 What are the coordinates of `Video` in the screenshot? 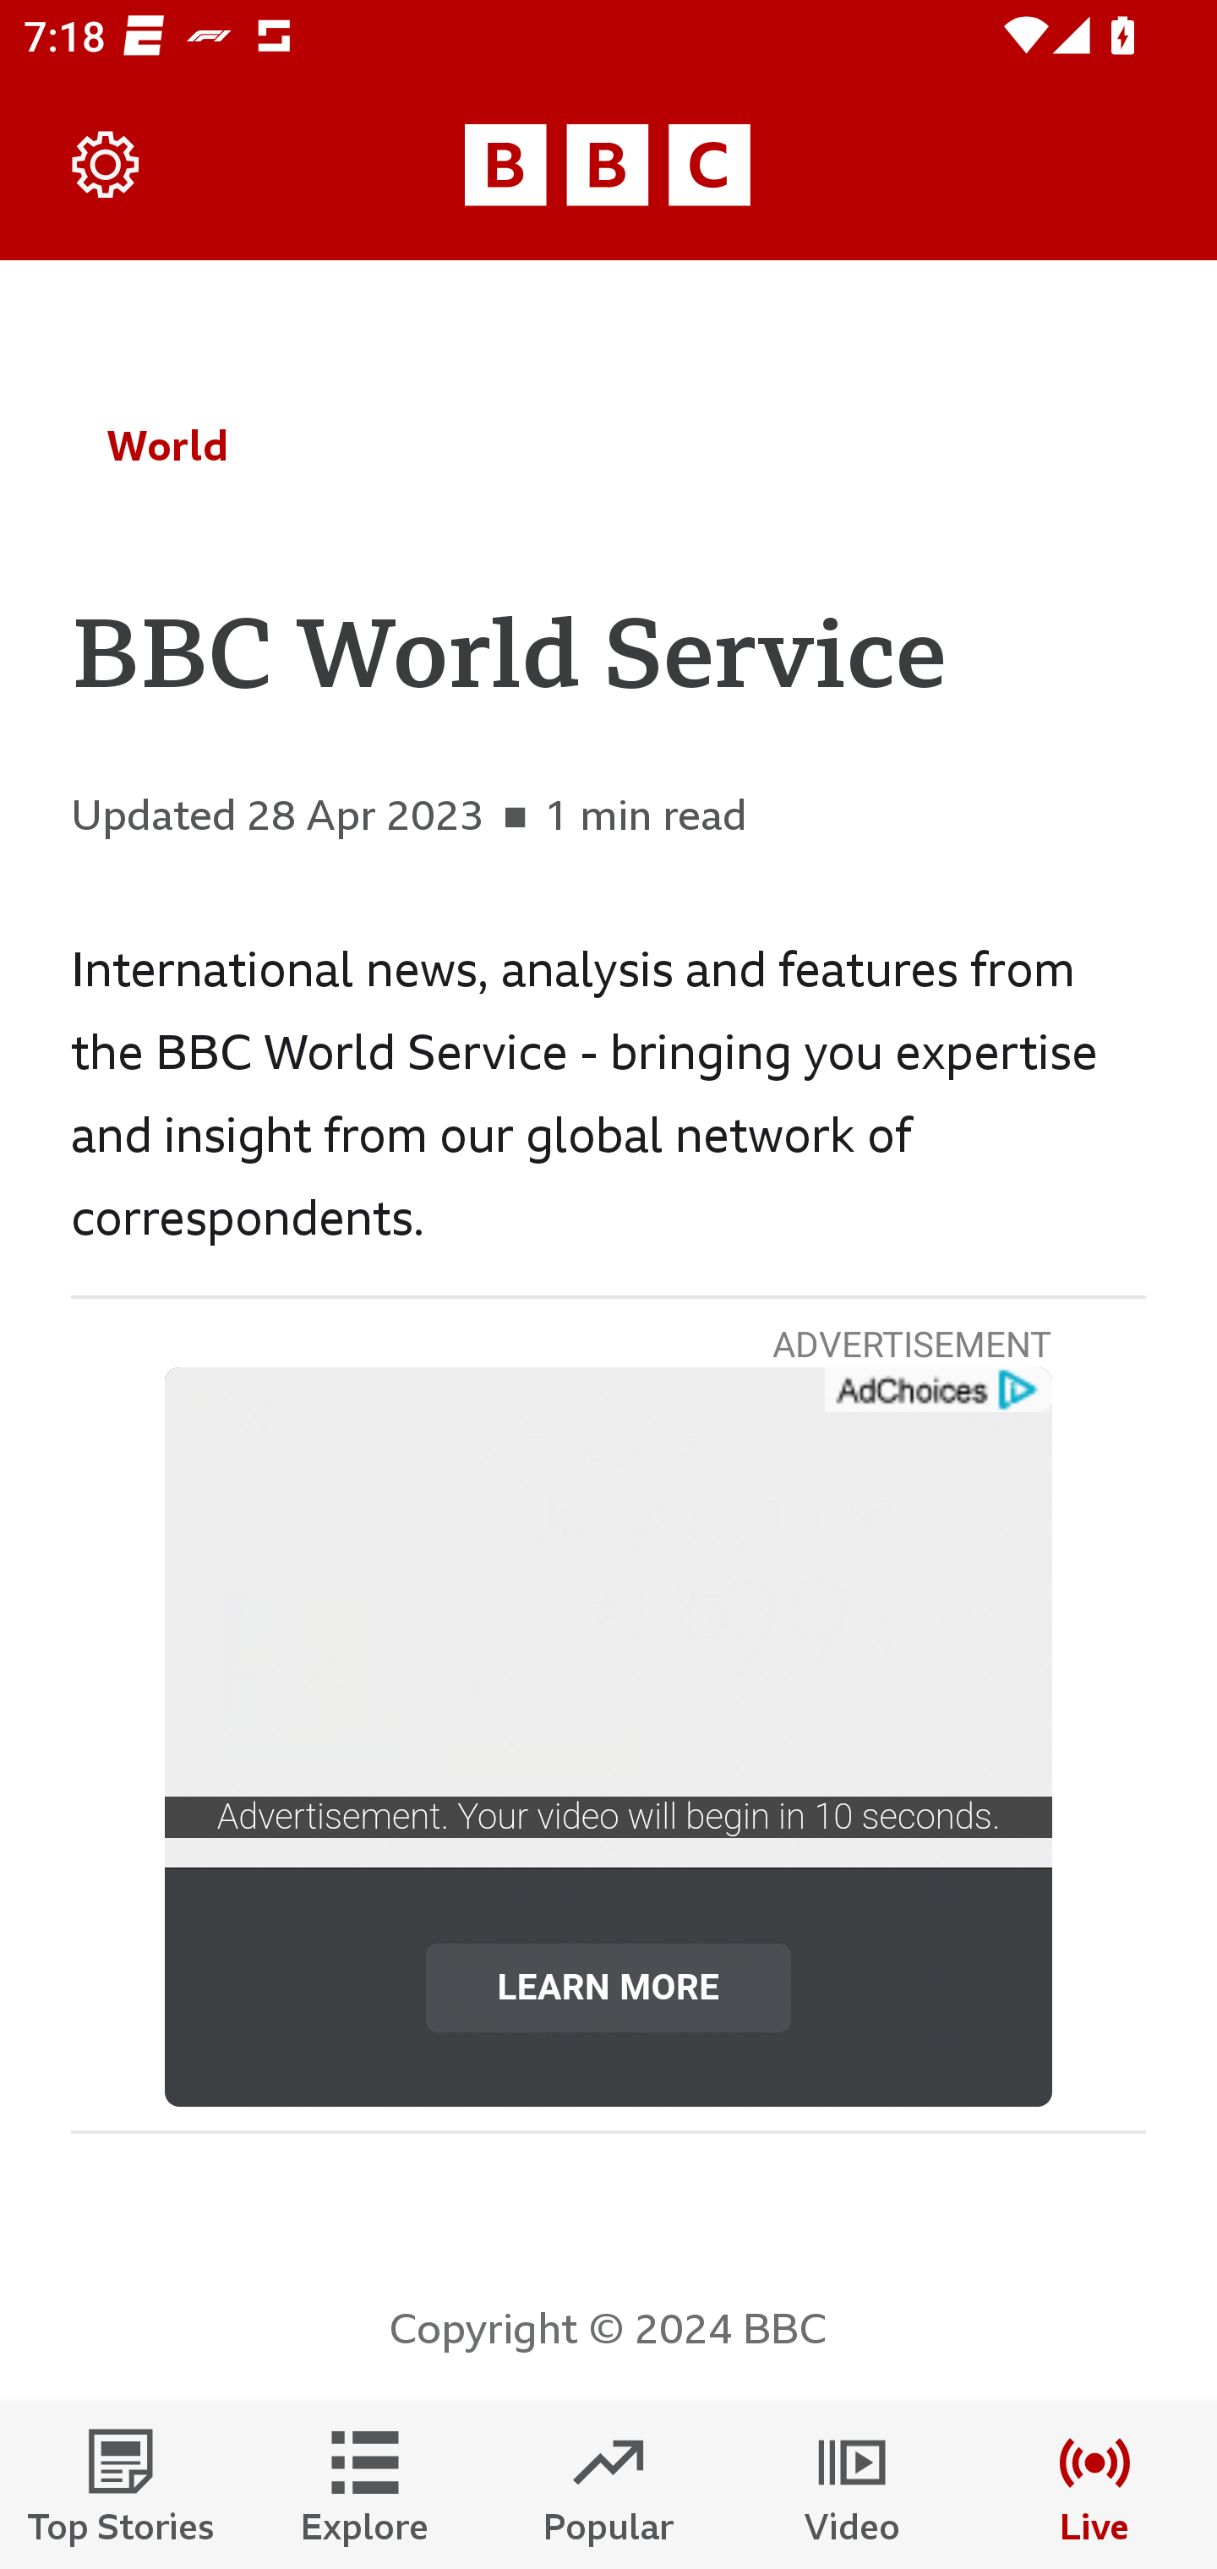 It's located at (852, 2486).